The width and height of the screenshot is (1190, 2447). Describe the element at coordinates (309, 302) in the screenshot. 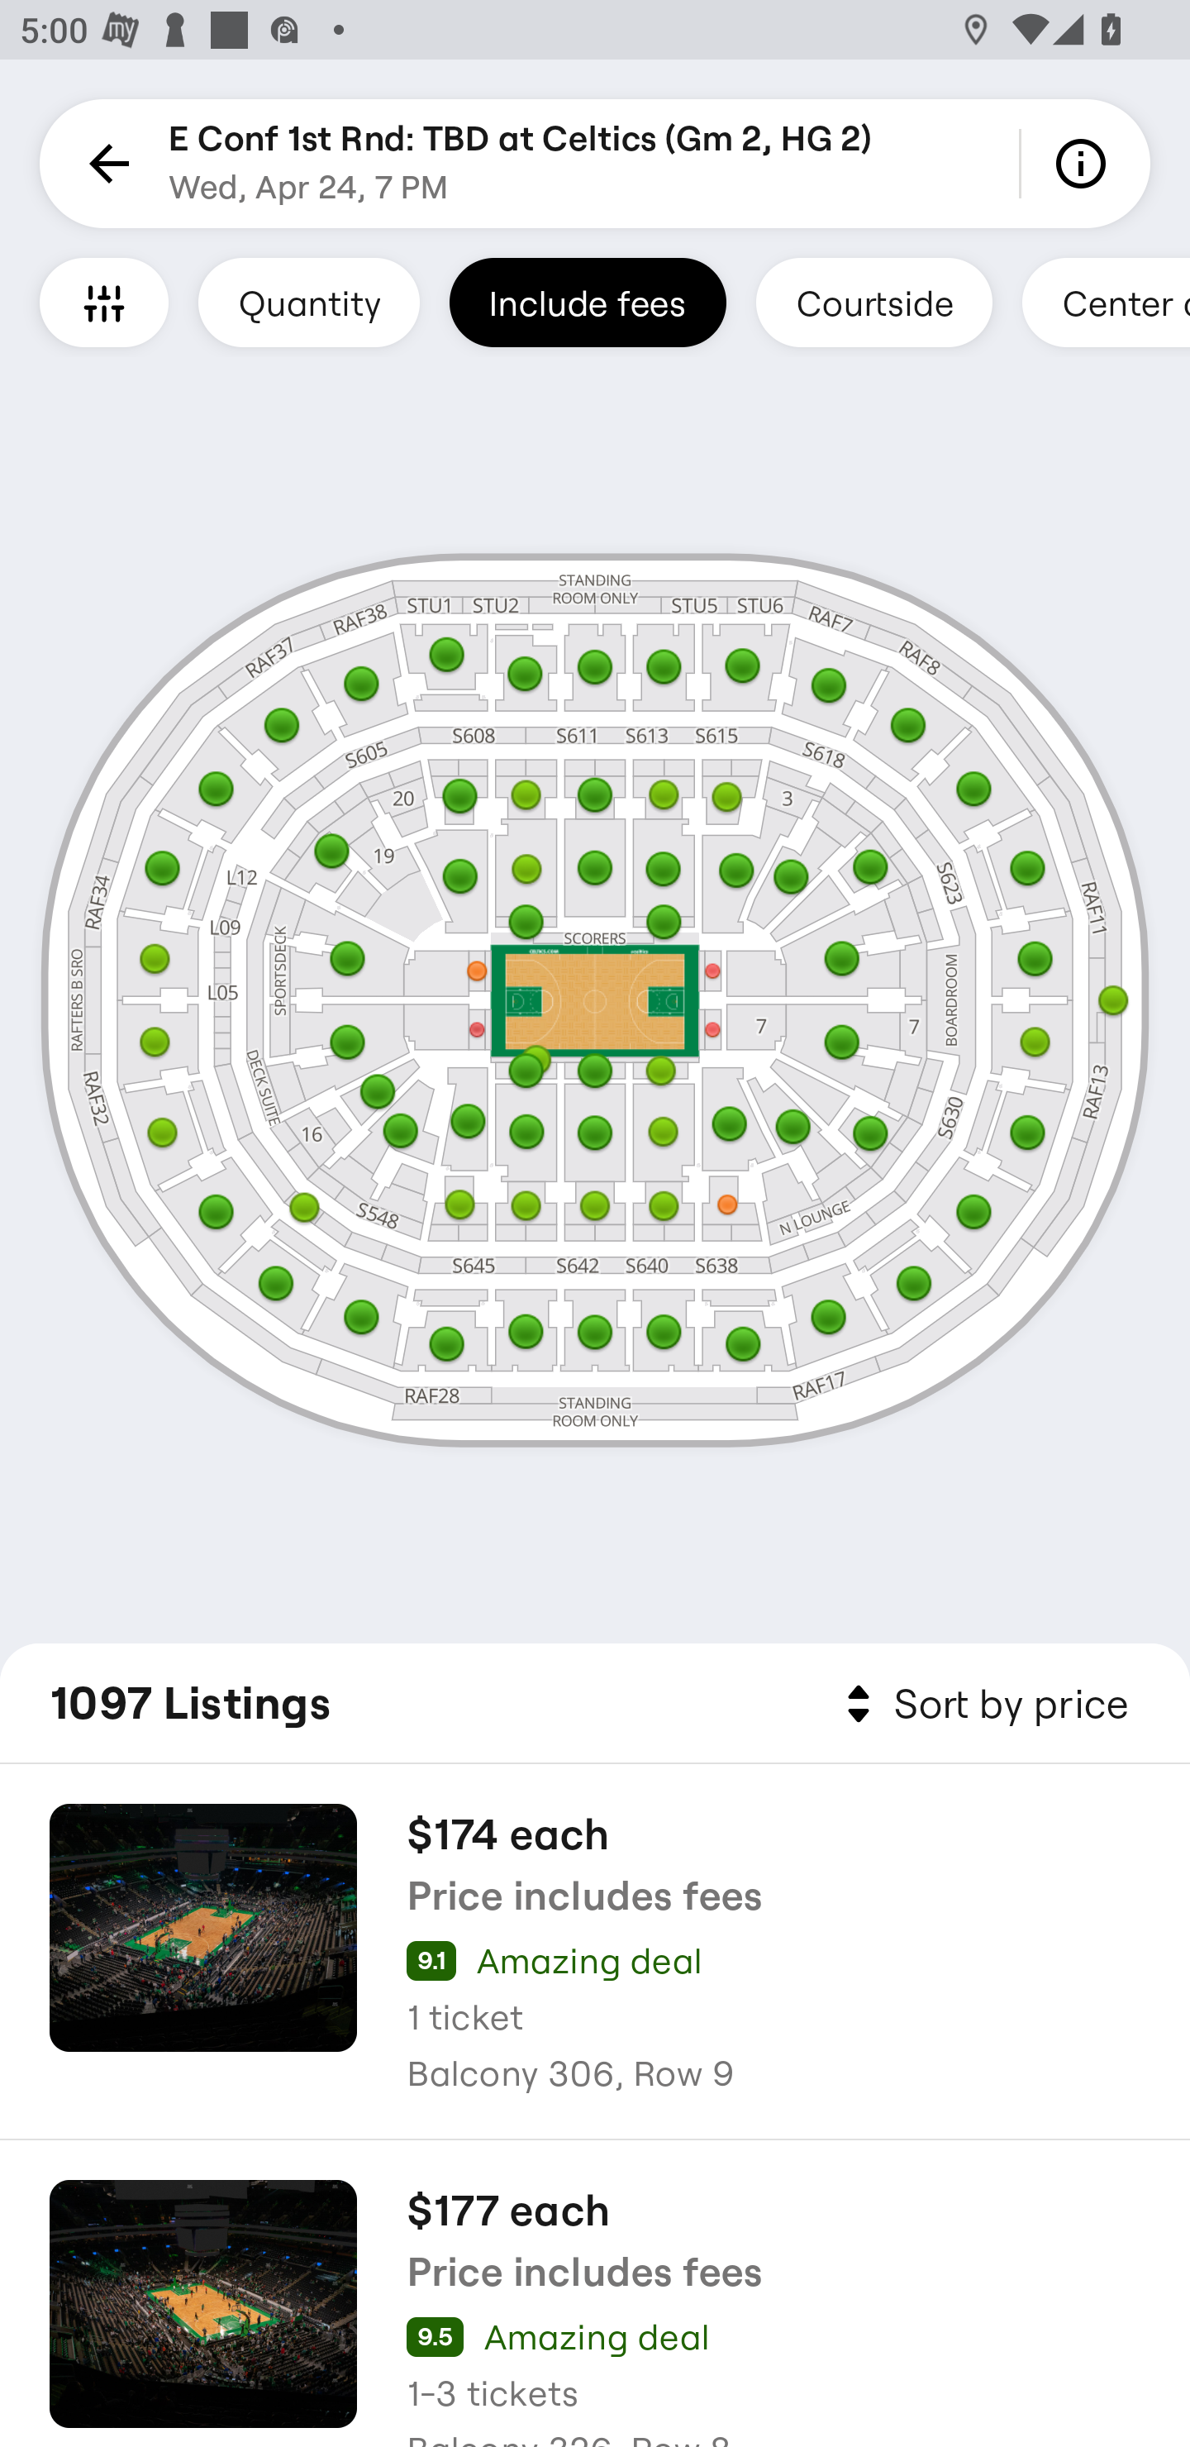

I see `Quantity` at that location.